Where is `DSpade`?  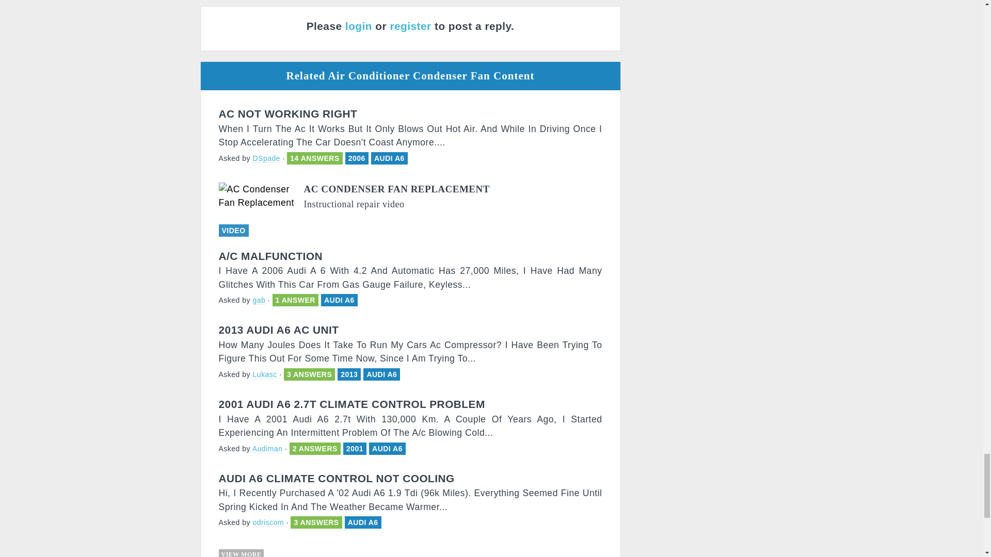 DSpade is located at coordinates (266, 159).